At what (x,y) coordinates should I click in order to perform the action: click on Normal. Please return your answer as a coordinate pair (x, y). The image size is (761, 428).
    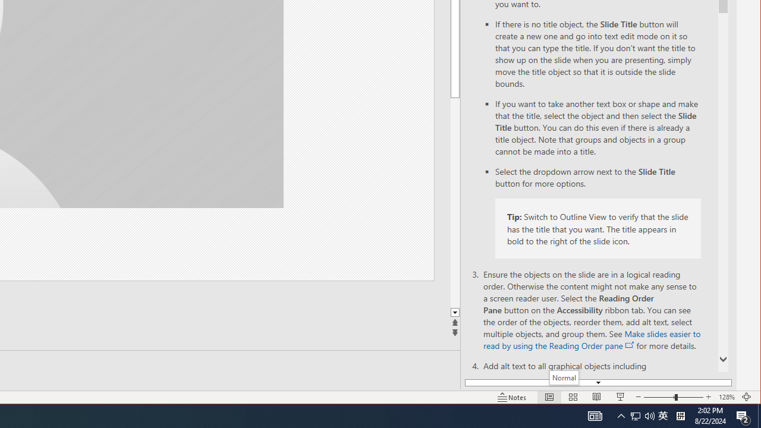
    Looking at the image, I should click on (549, 397).